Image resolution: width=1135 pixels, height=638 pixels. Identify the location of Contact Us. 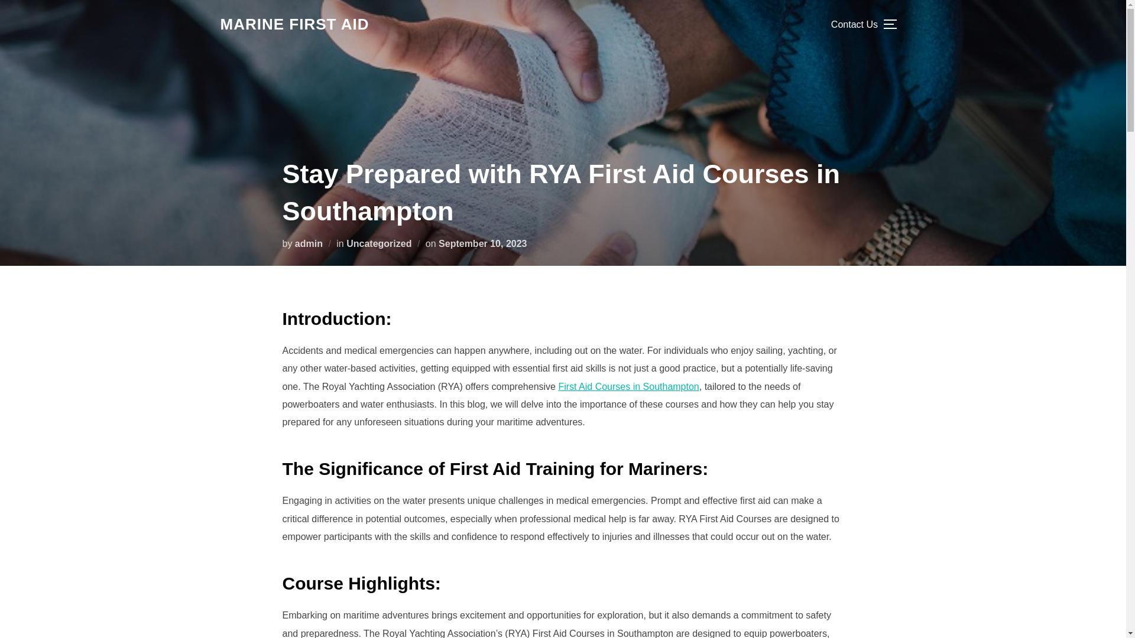
(854, 24).